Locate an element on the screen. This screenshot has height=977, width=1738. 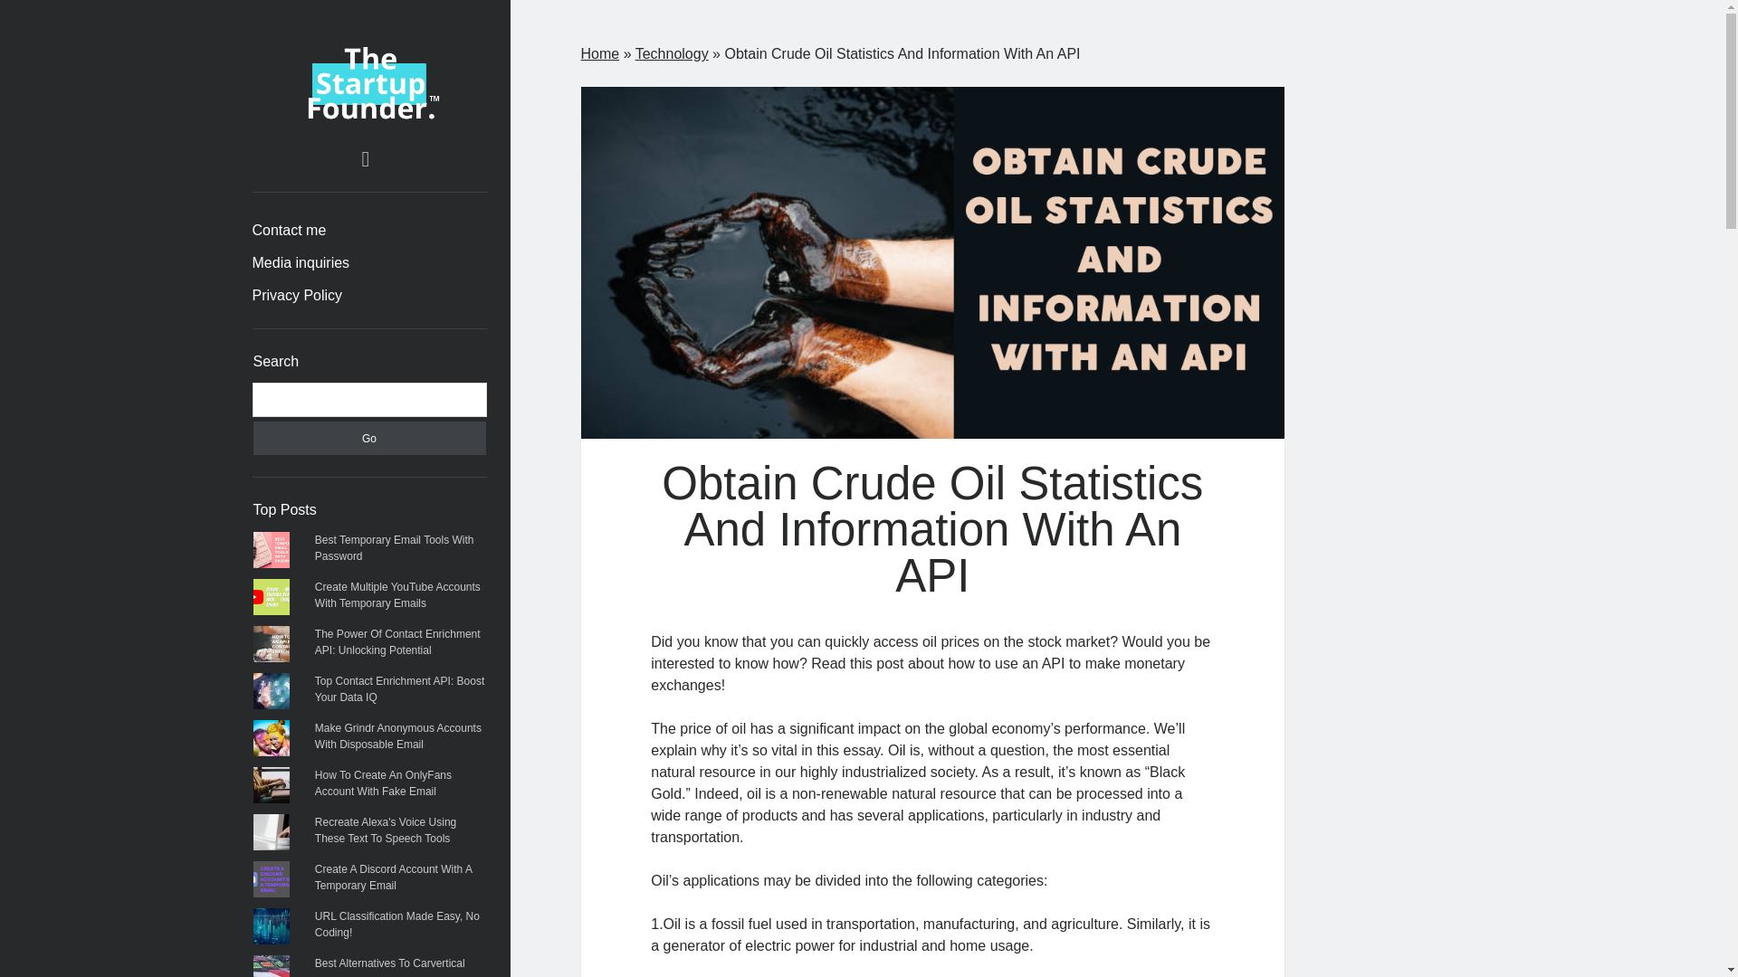
Best Temporary Email Tools With Password is located at coordinates (395, 548).